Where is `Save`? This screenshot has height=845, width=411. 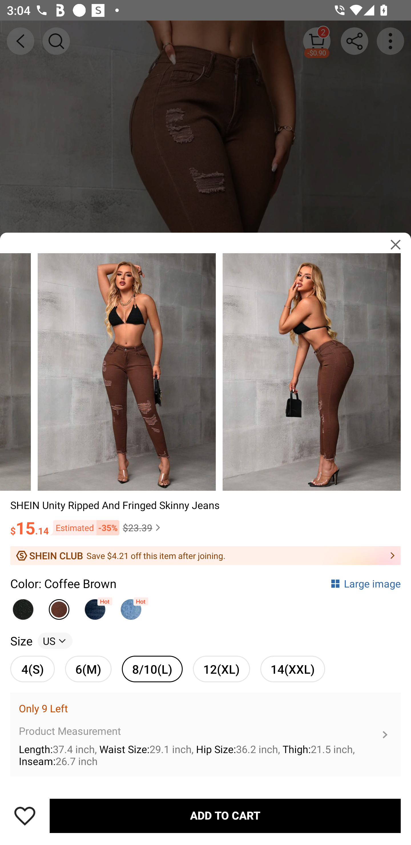
Save is located at coordinates (25, 816).